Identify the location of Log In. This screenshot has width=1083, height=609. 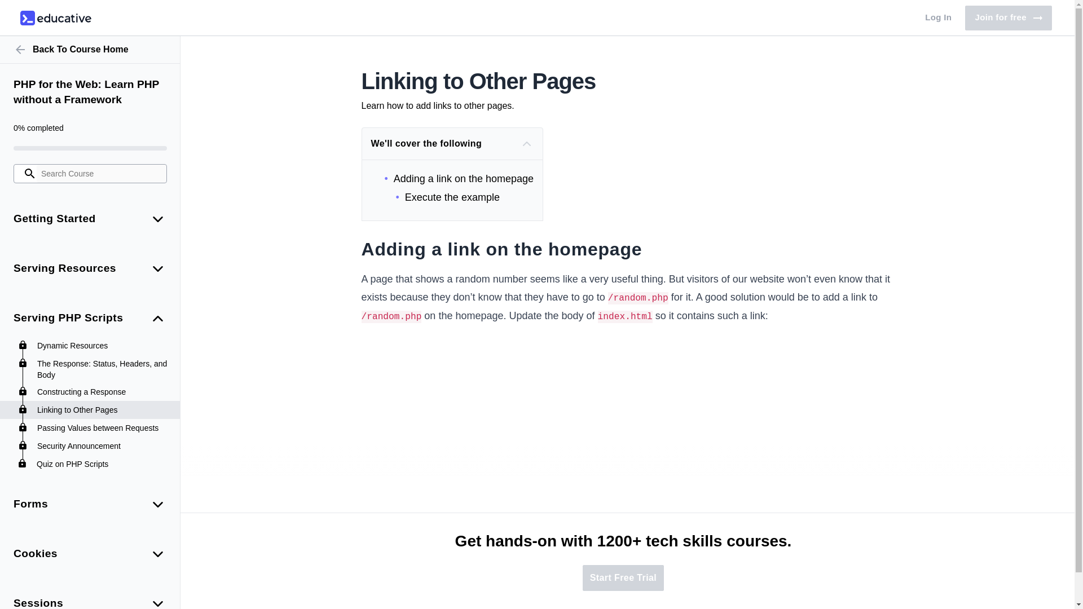
(1008, 18).